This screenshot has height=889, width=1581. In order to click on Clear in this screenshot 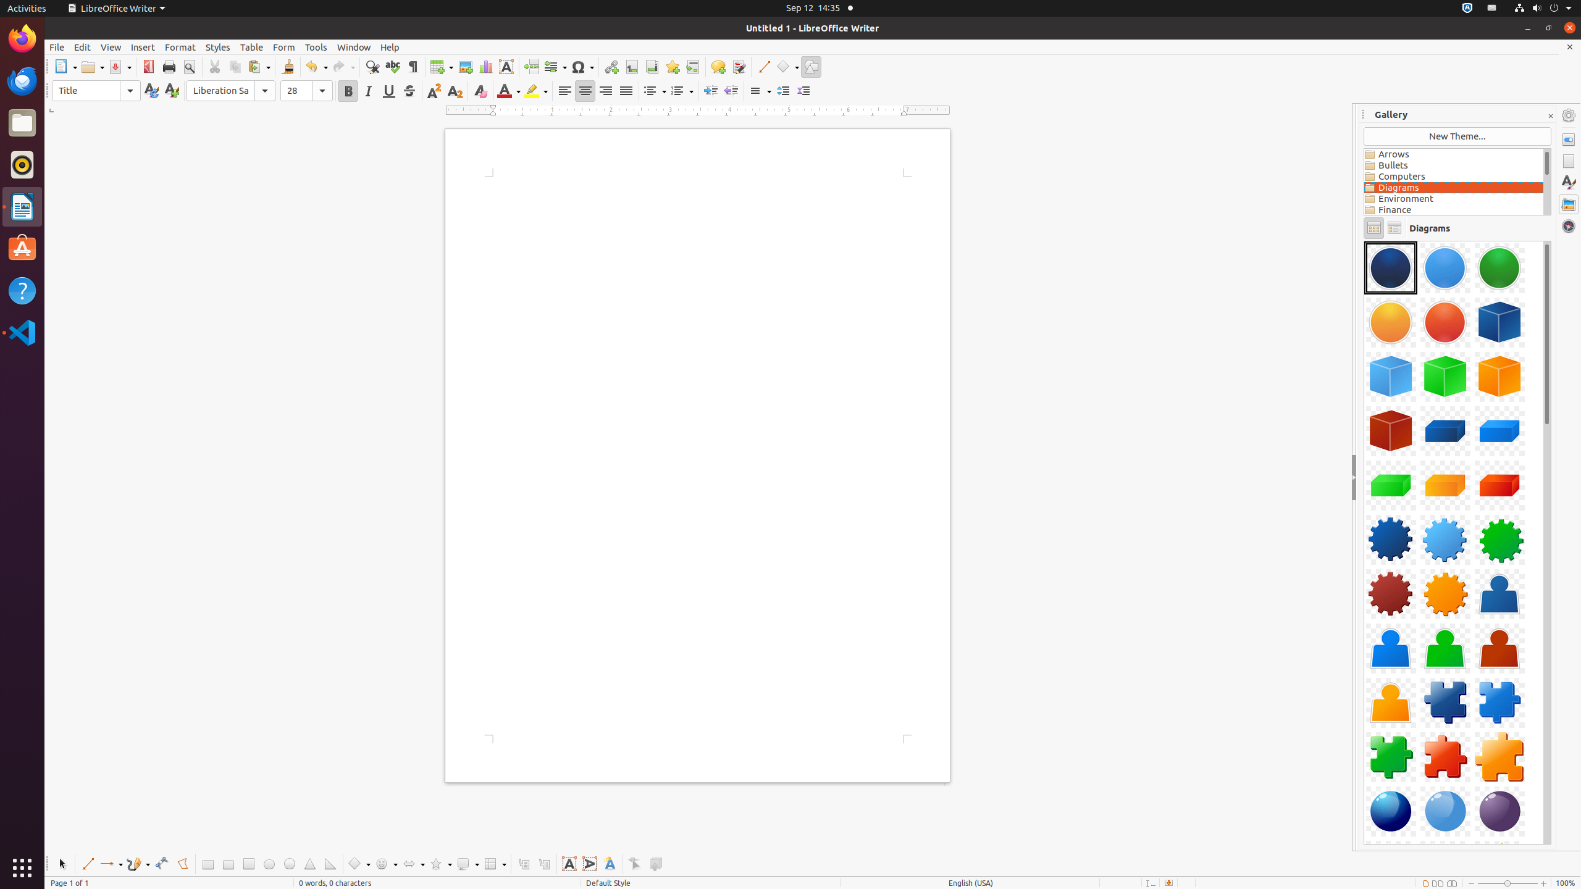, I will do `click(480, 91)`.